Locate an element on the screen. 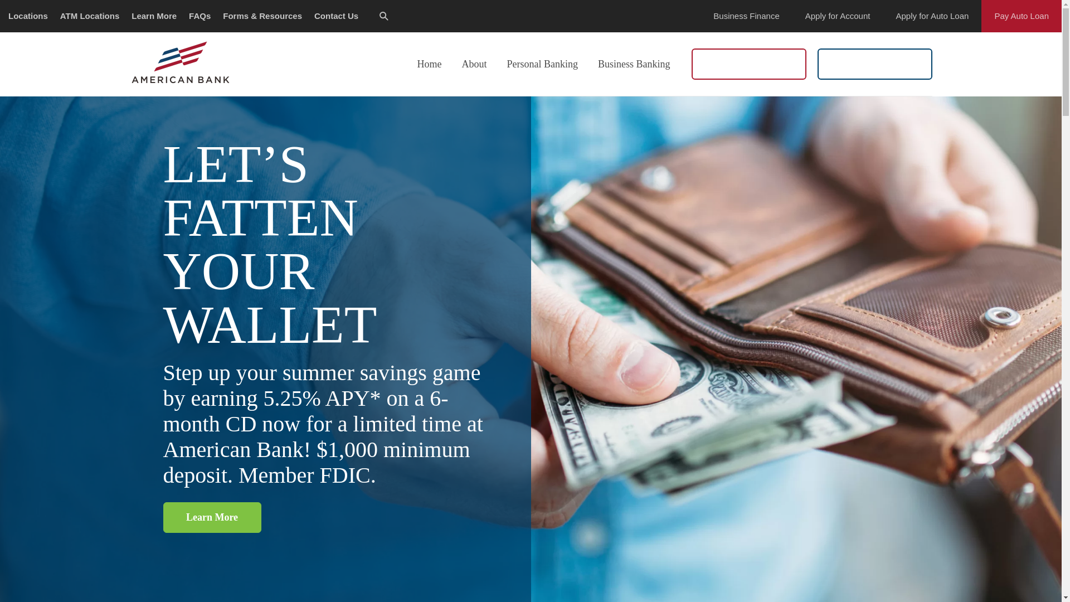  Contact Us is located at coordinates (337, 16).